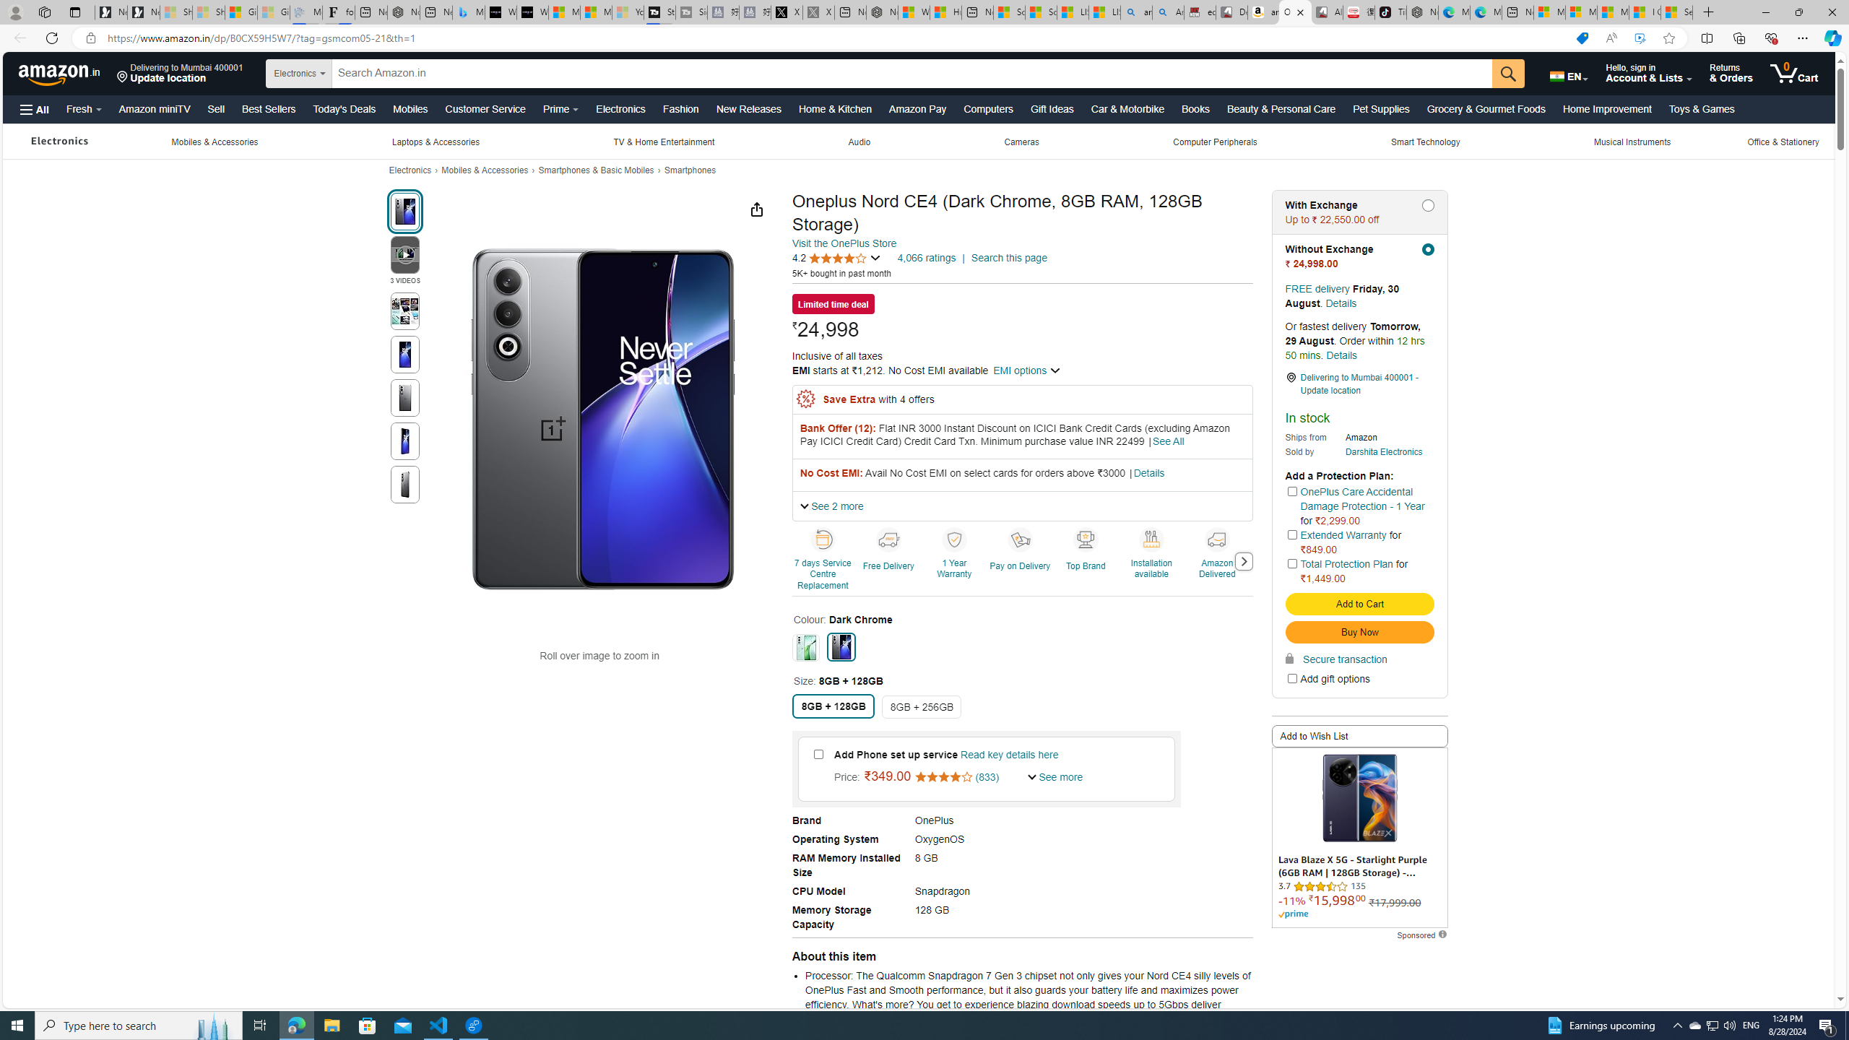 This screenshot has width=1849, height=1040. I want to click on Amazon.in, so click(61, 73).